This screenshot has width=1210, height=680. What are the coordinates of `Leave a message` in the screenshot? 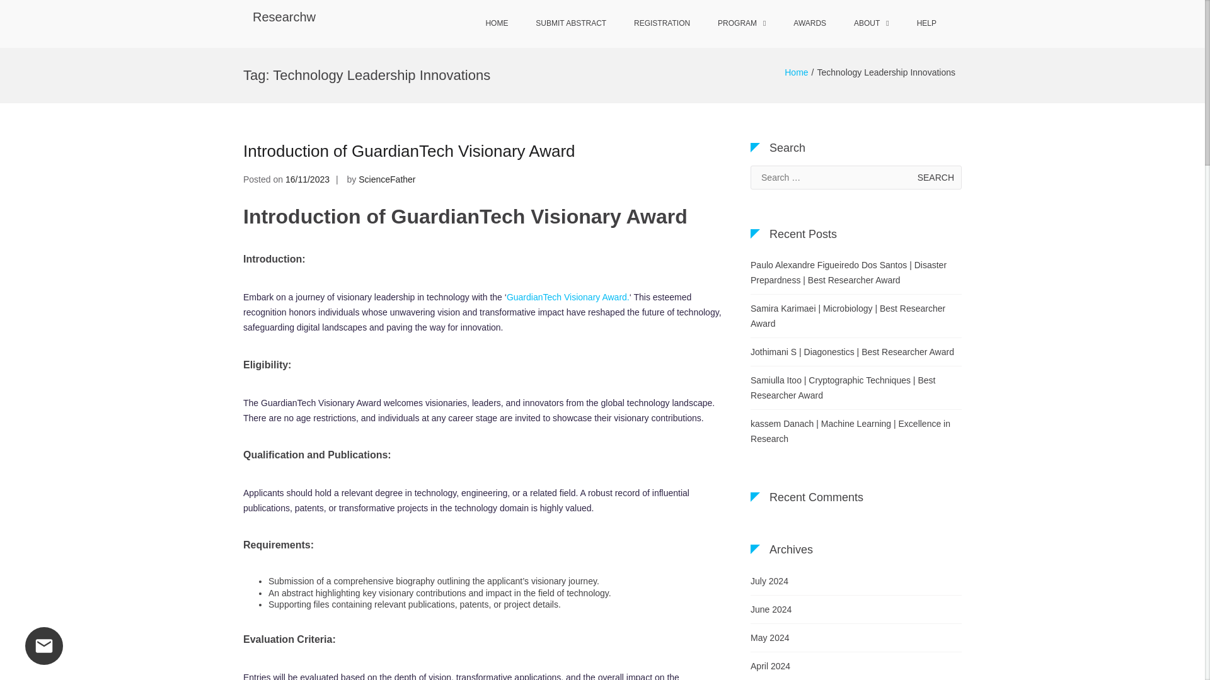 It's located at (44, 646).